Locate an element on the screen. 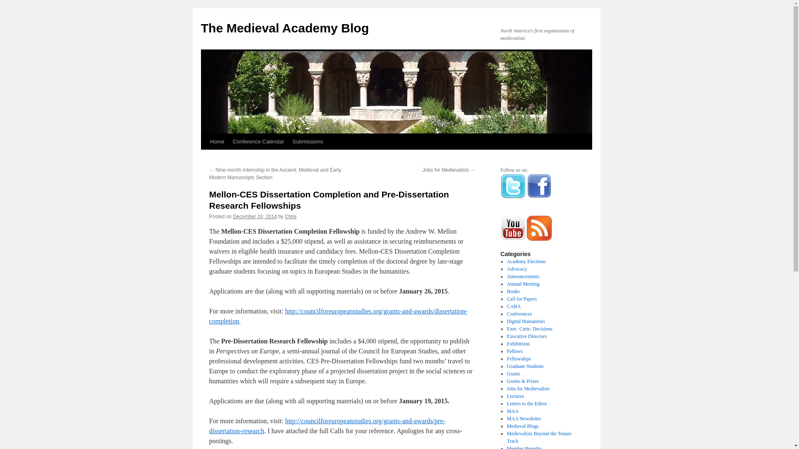 This screenshot has height=449, width=799. Chris is located at coordinates (290, 217).